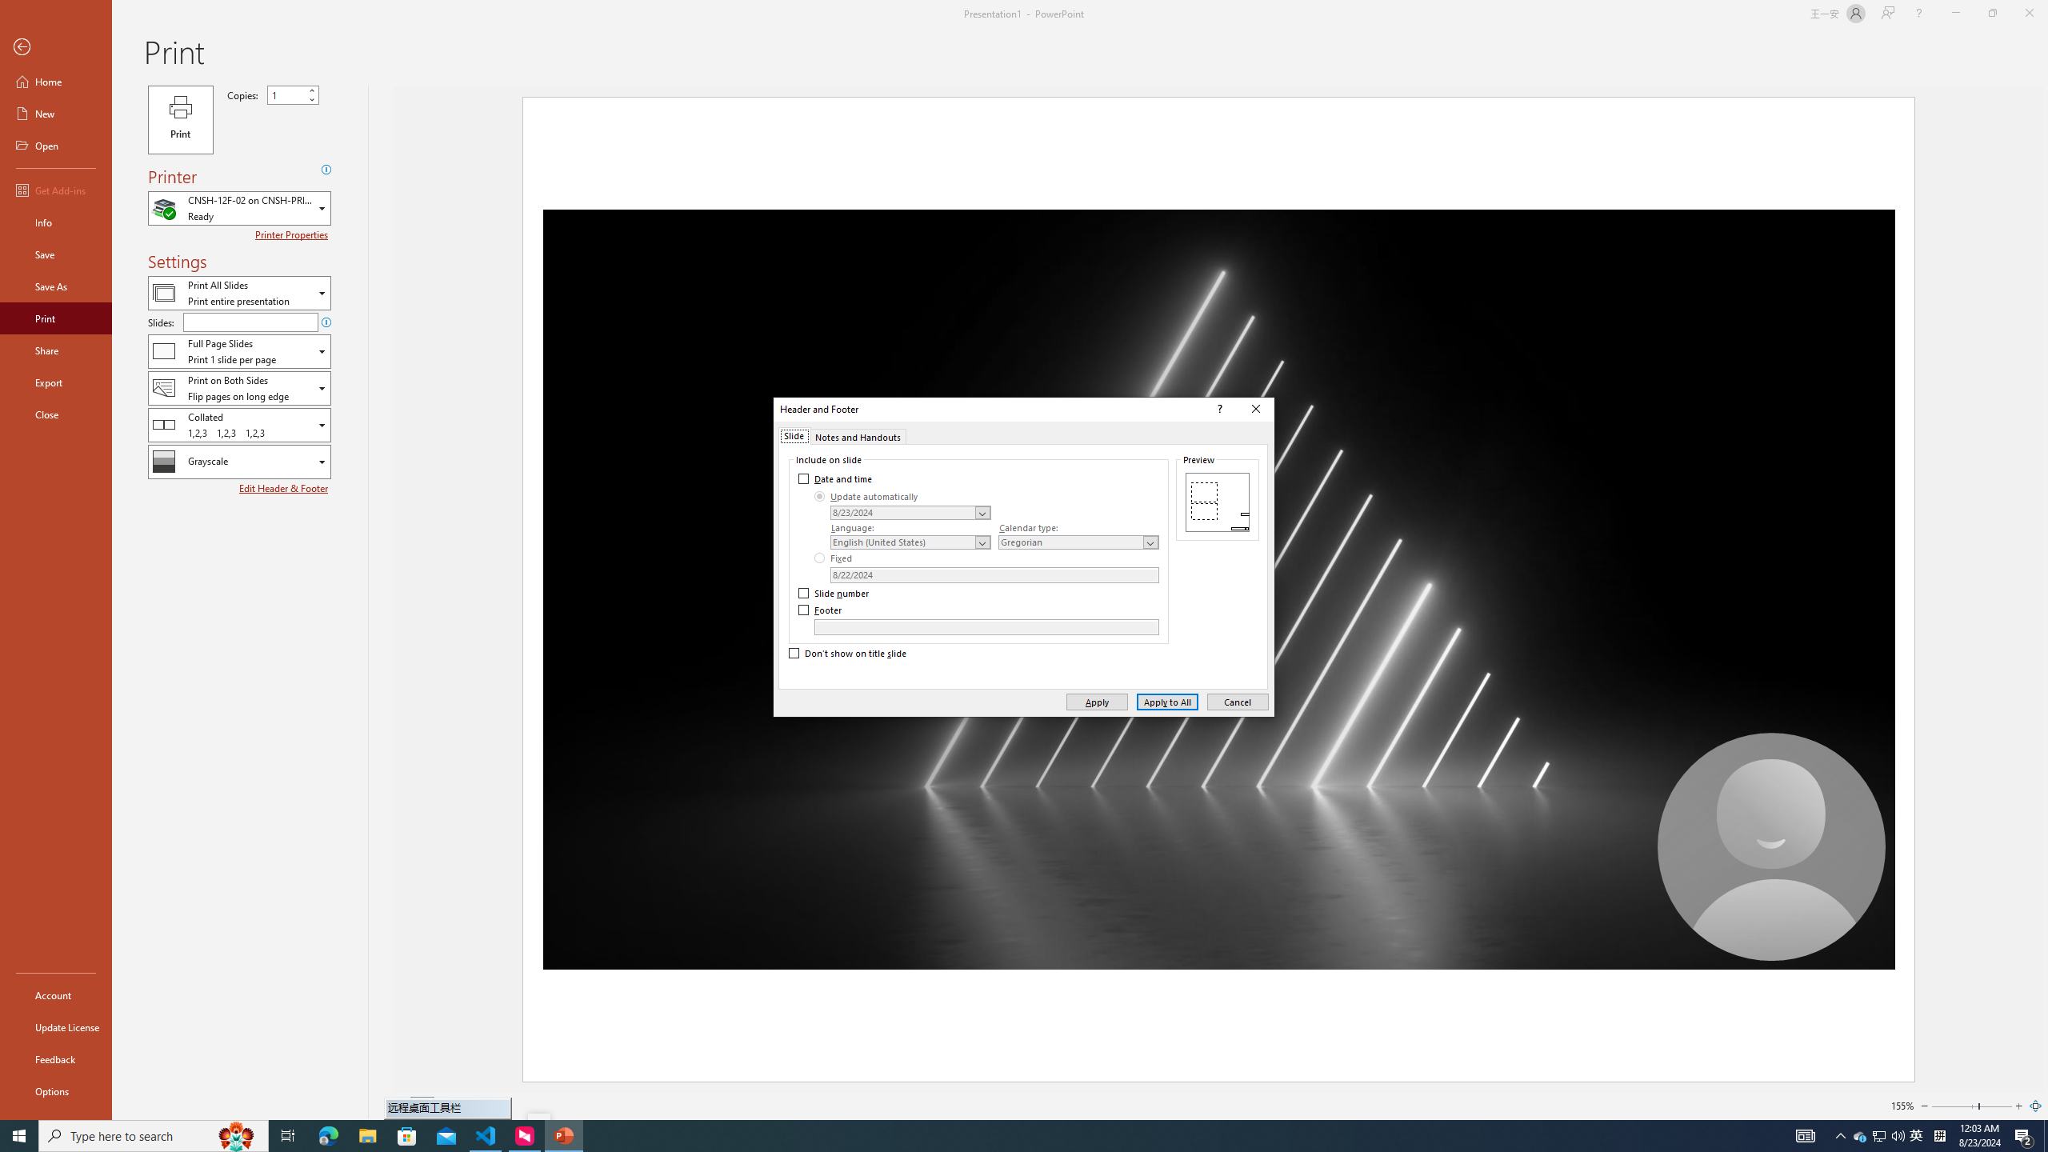 The height and width of the screenshot is (1152, 2048). What do you see at coordinates (294, 235) in the screenshot?
I see `Printer Properties` at bounding box center [294, 235].